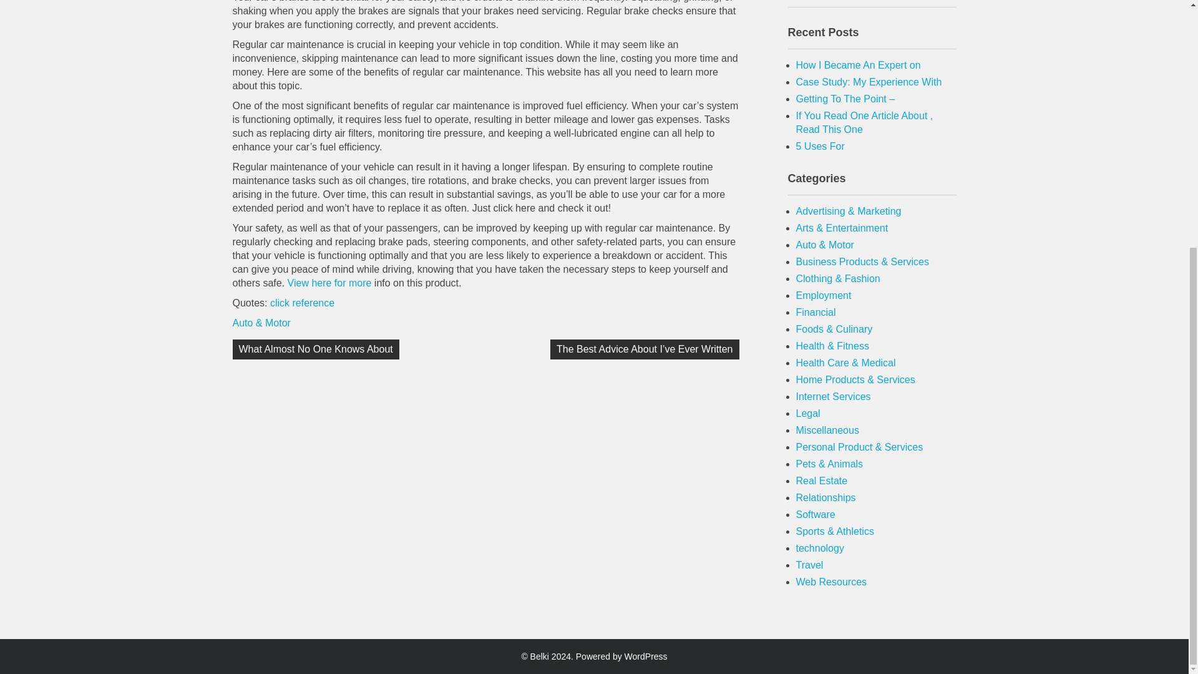  I want to click on Employment, so click(824, 295).